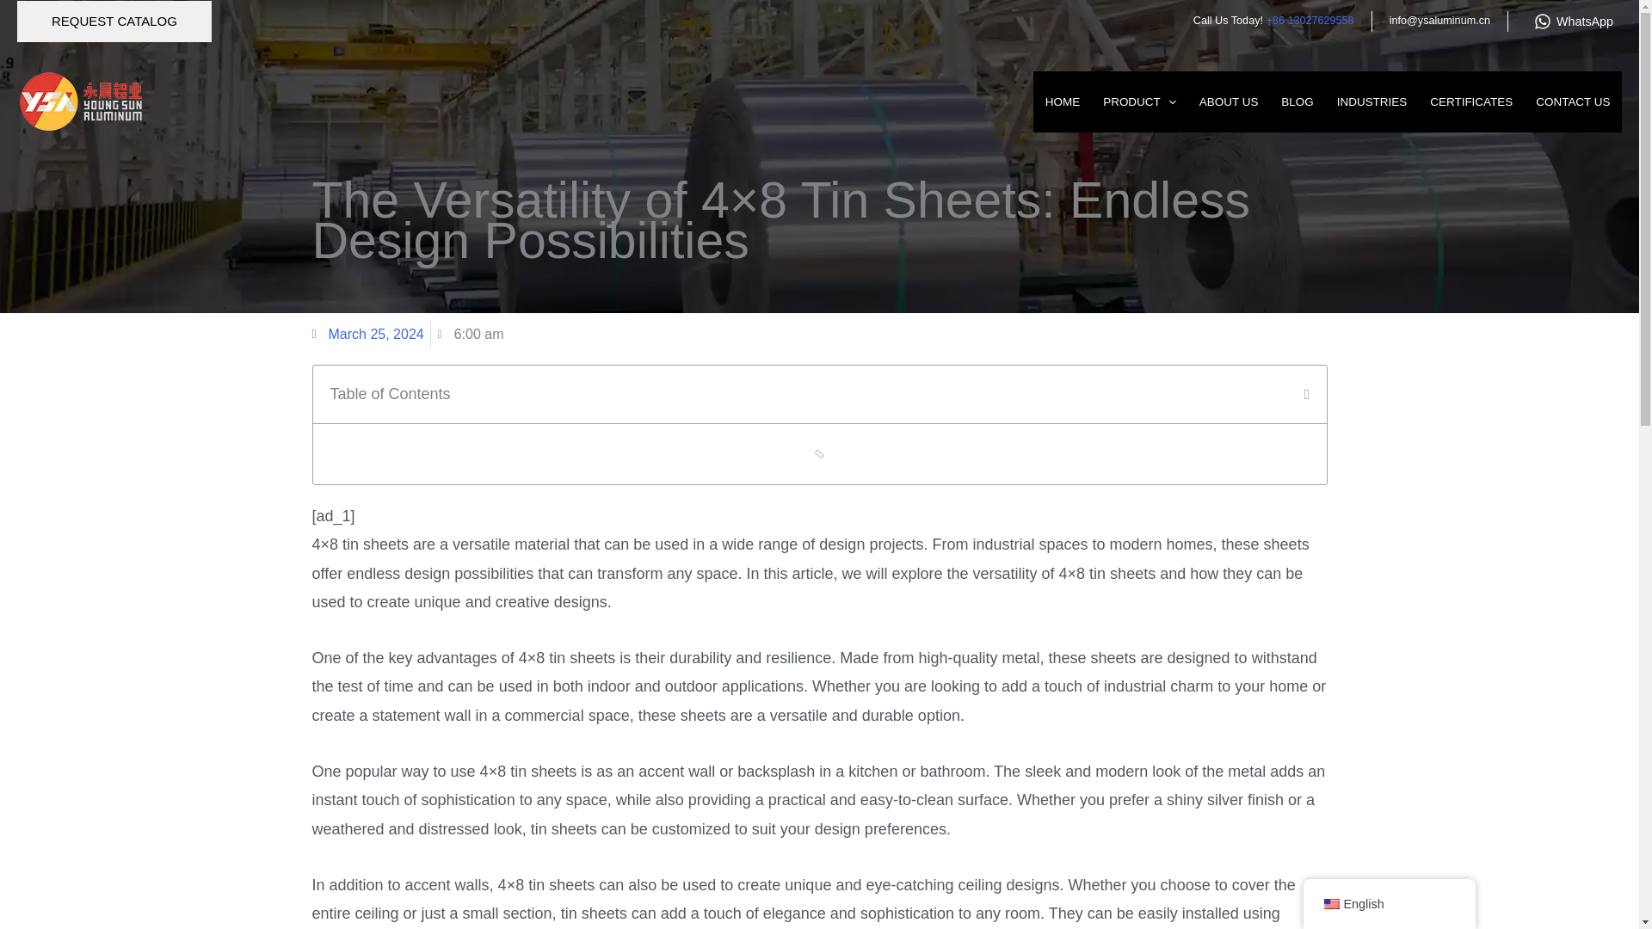 Image resolution: width=1652 pixels, height=929 pixels. I want to click on CERTIFICATES, so click(1471, 102).